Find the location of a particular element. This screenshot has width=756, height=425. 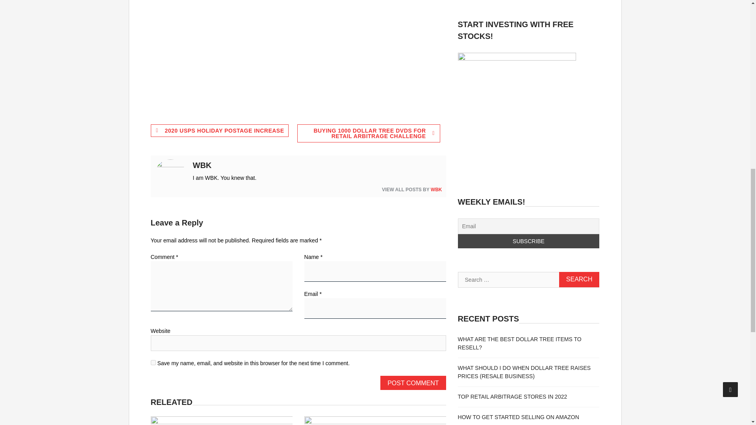

BUYING 1000 DOLLAR TREE DVDS FOR RETAIL ARBITRAGE CHALLENGE is located at coordinates (369, 133).